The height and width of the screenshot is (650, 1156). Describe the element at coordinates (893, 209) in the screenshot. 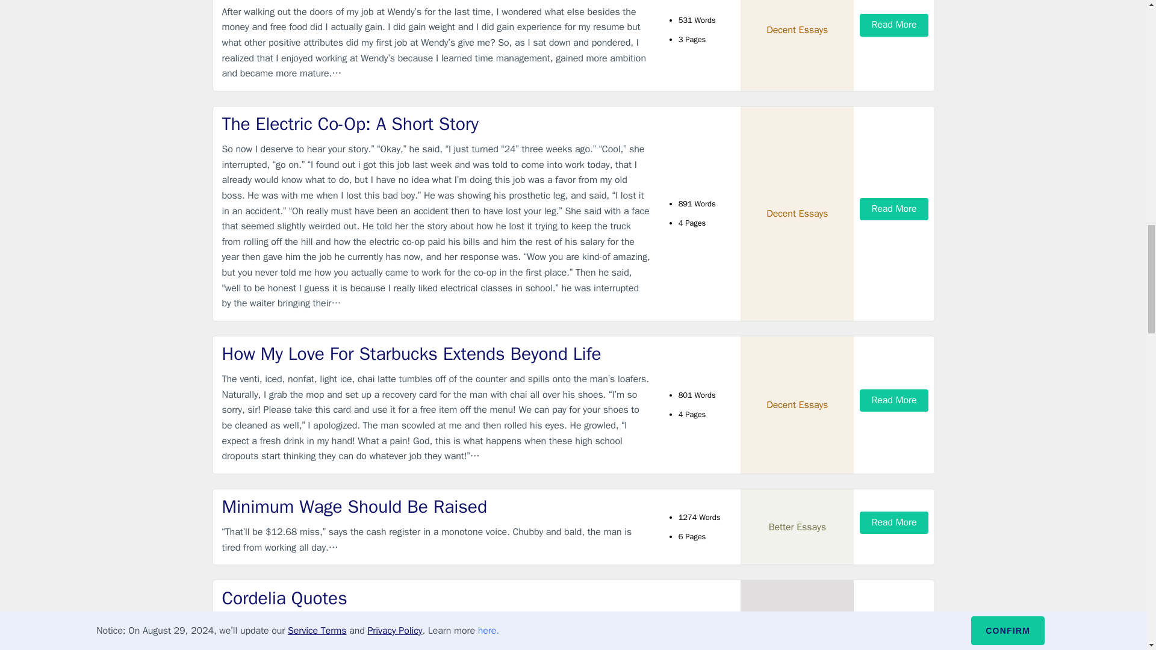

I see `Read More` at that location.